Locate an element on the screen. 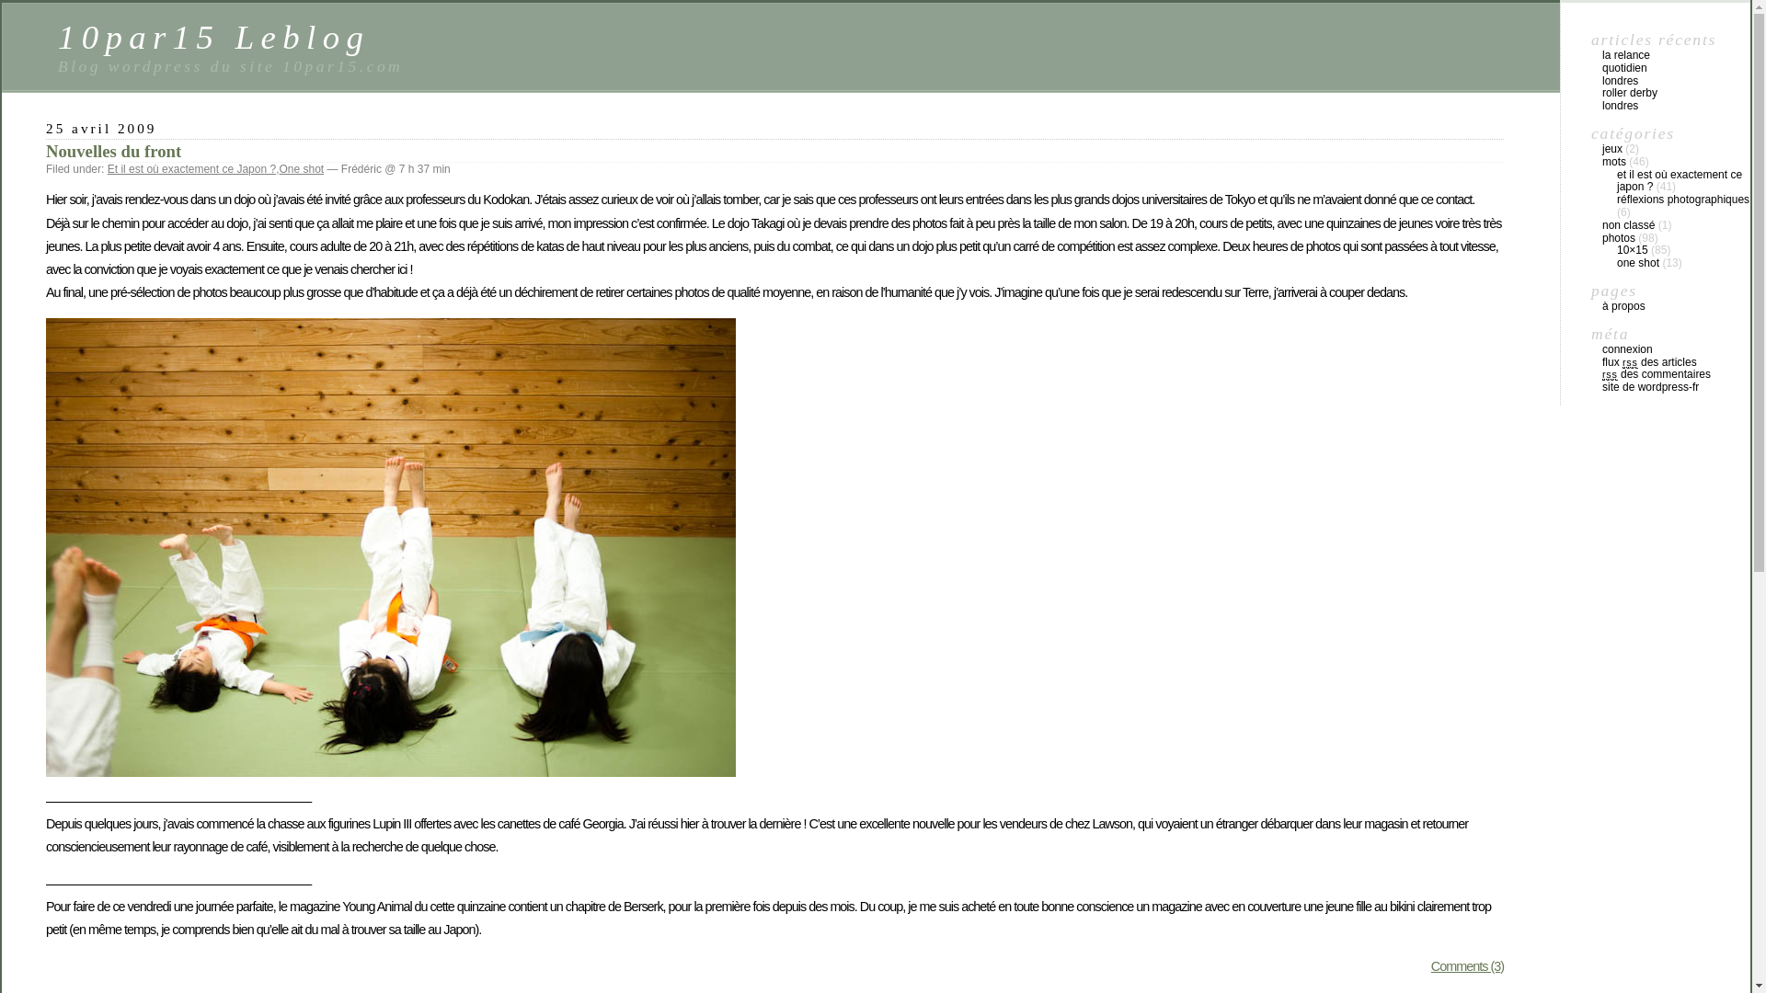 This screenshot has width=1766, height=993. Comments (3) is located at coordinates (1468, 966).